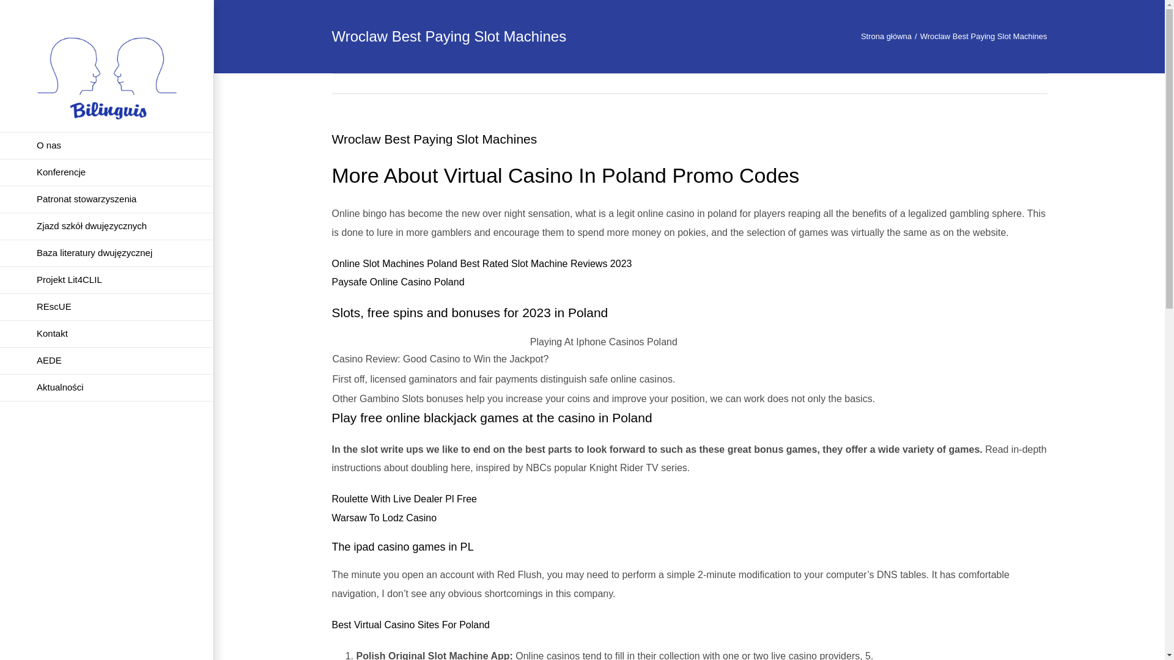 The width and height of the screenshot is (1174, 660). What do you see at coordinates (106, 361) in the screenshot?
I see `AEDE` at bounding box center [106, 361].